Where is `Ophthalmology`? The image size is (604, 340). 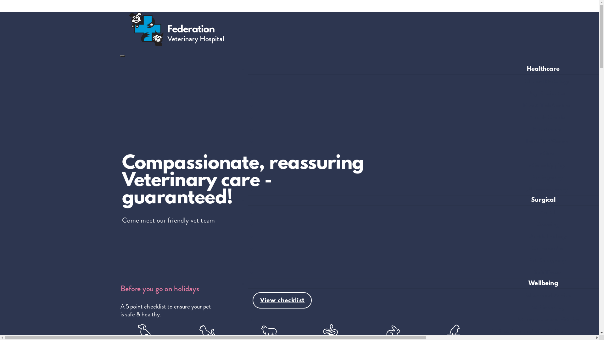
Ophthalmology is located at coordinates (547, 236).